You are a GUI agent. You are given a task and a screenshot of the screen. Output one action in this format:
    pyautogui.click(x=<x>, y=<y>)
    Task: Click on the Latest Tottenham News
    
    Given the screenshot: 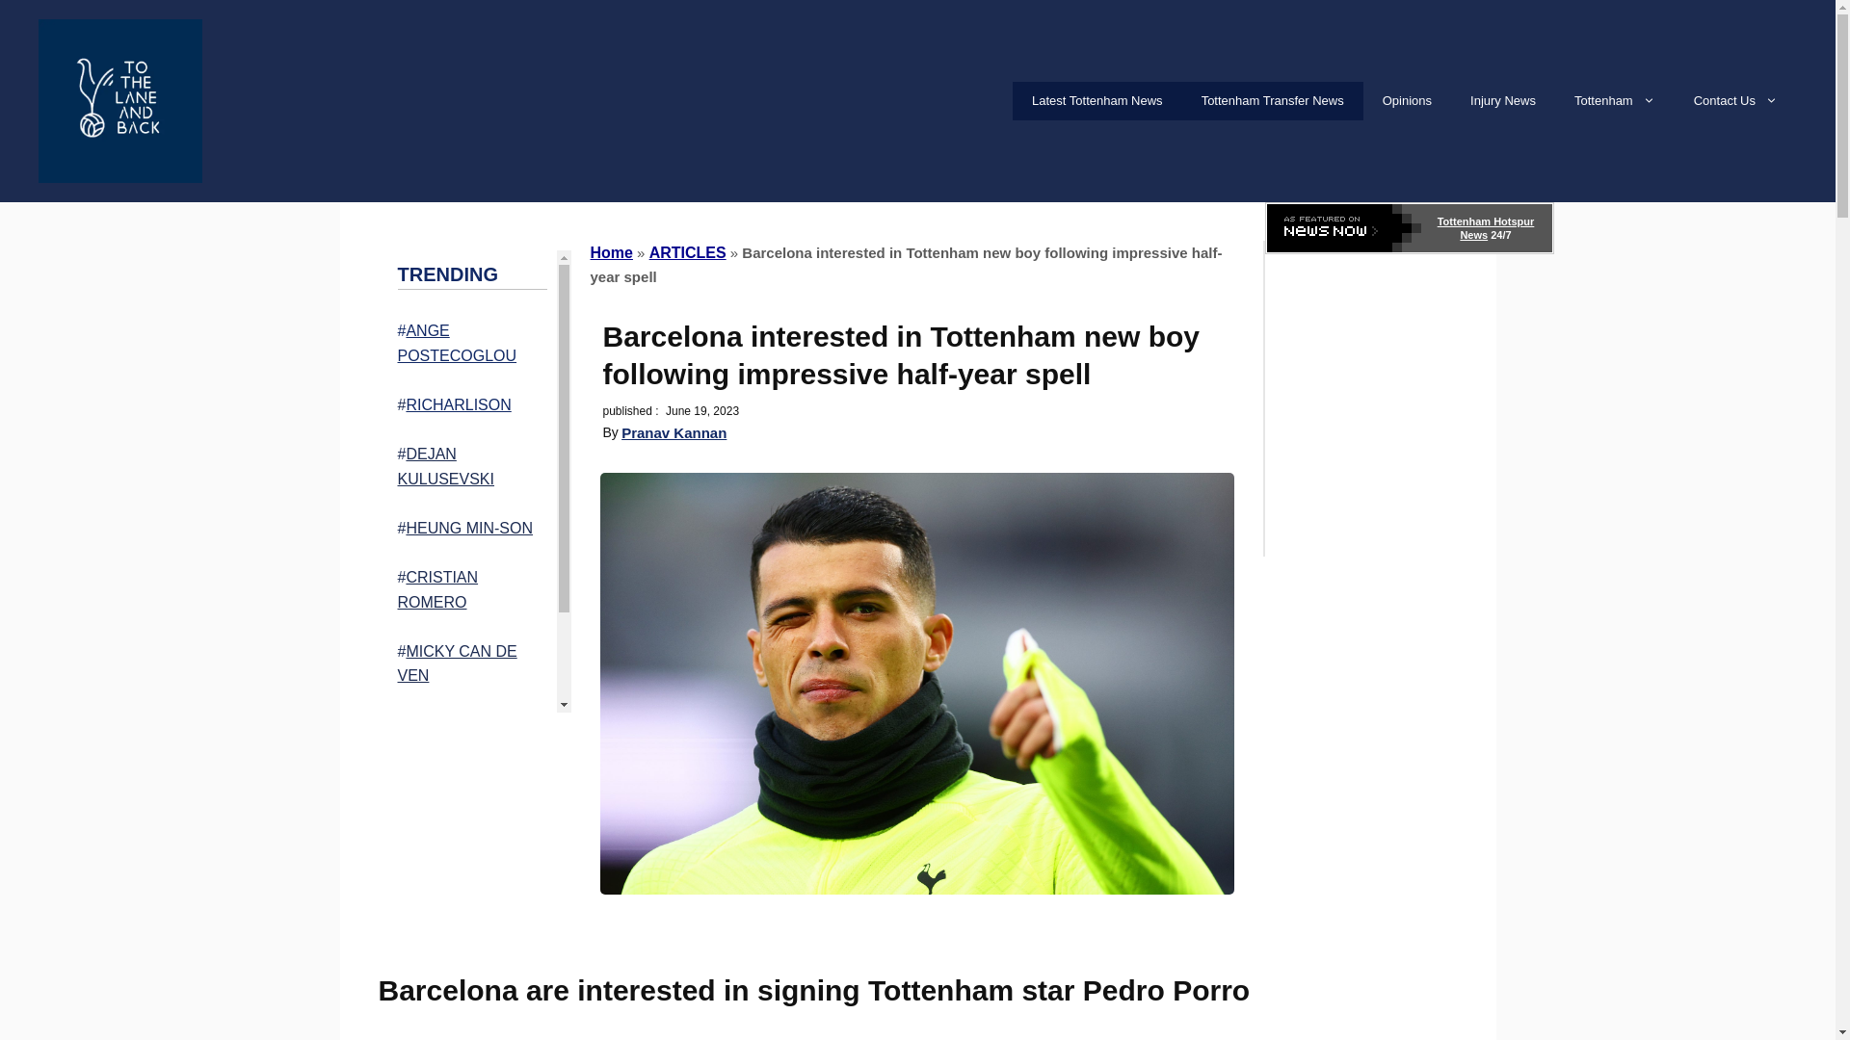 What is the action you would take?
    pyautogui.click(x=1097, y=101)
    